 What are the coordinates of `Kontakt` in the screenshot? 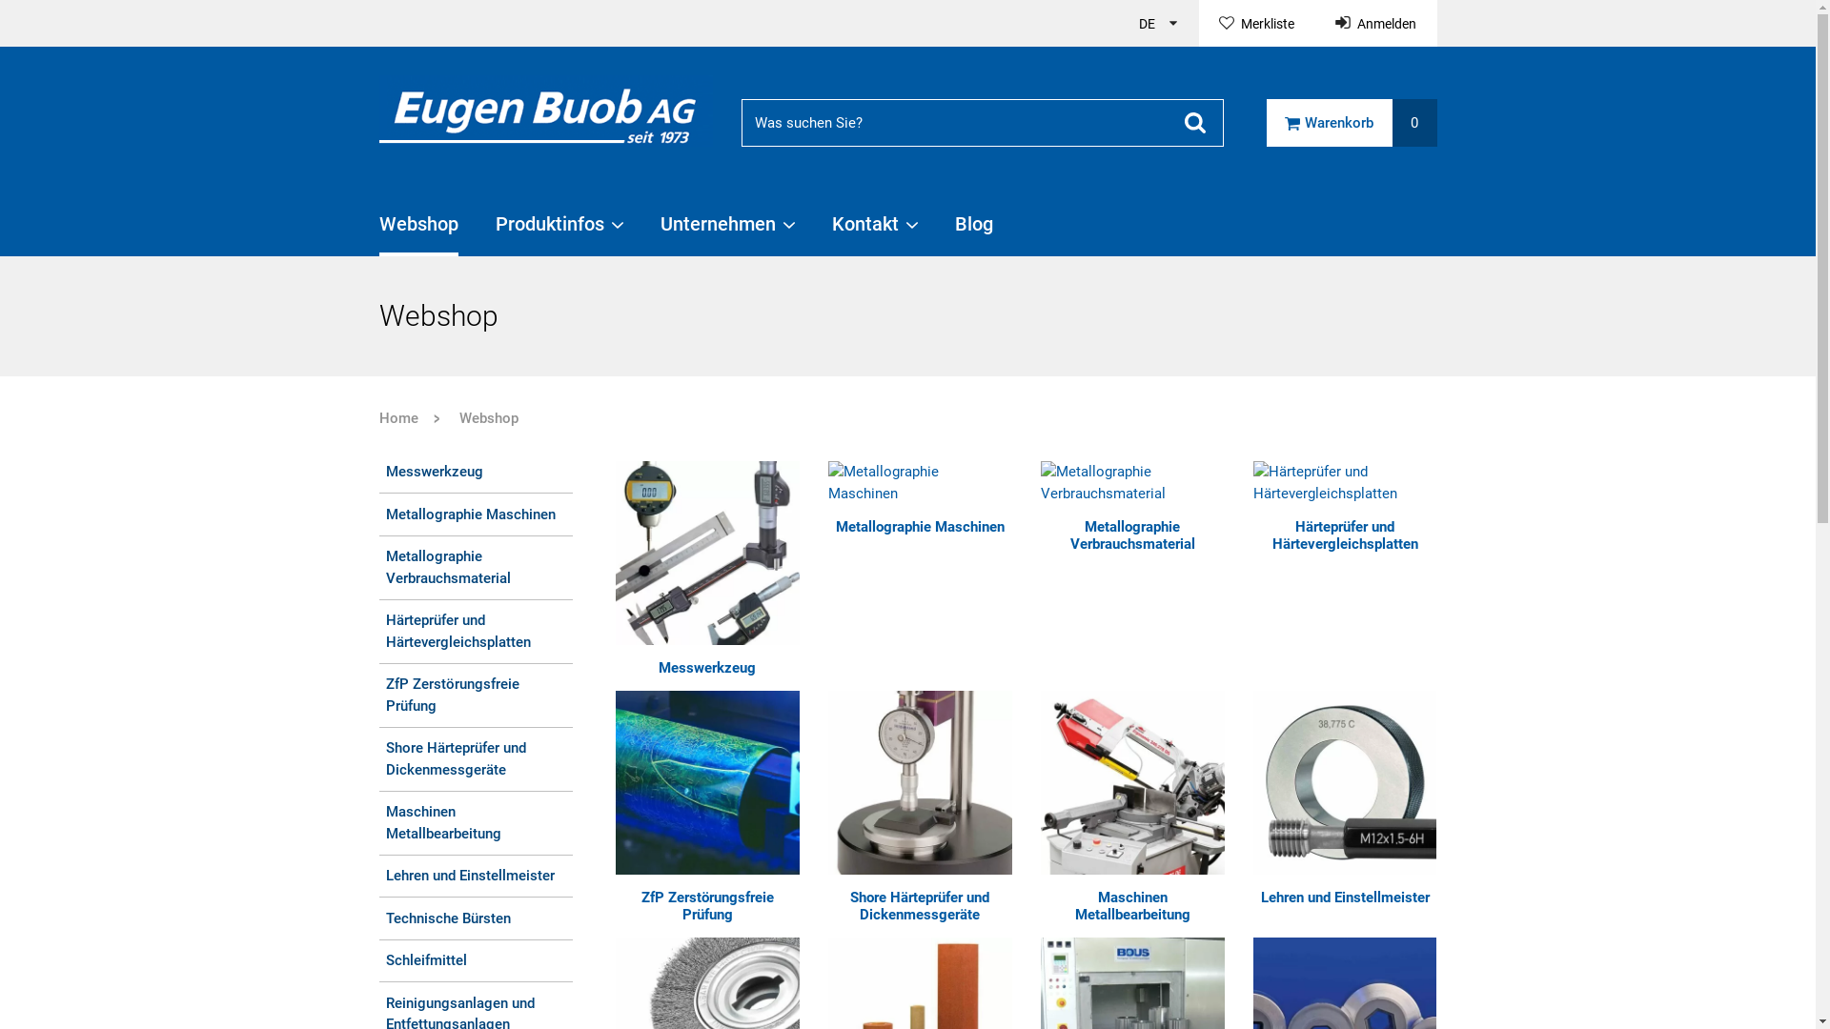 It's located at (874, 232).